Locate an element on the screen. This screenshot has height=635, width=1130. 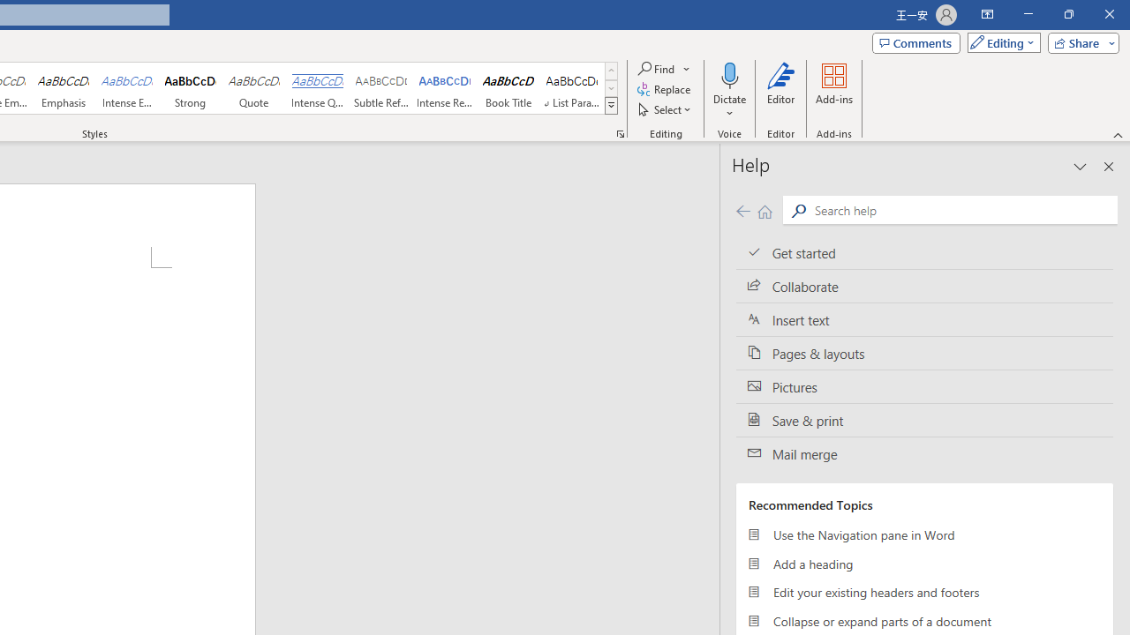
Close pane is located at coordinates (1109, 166).